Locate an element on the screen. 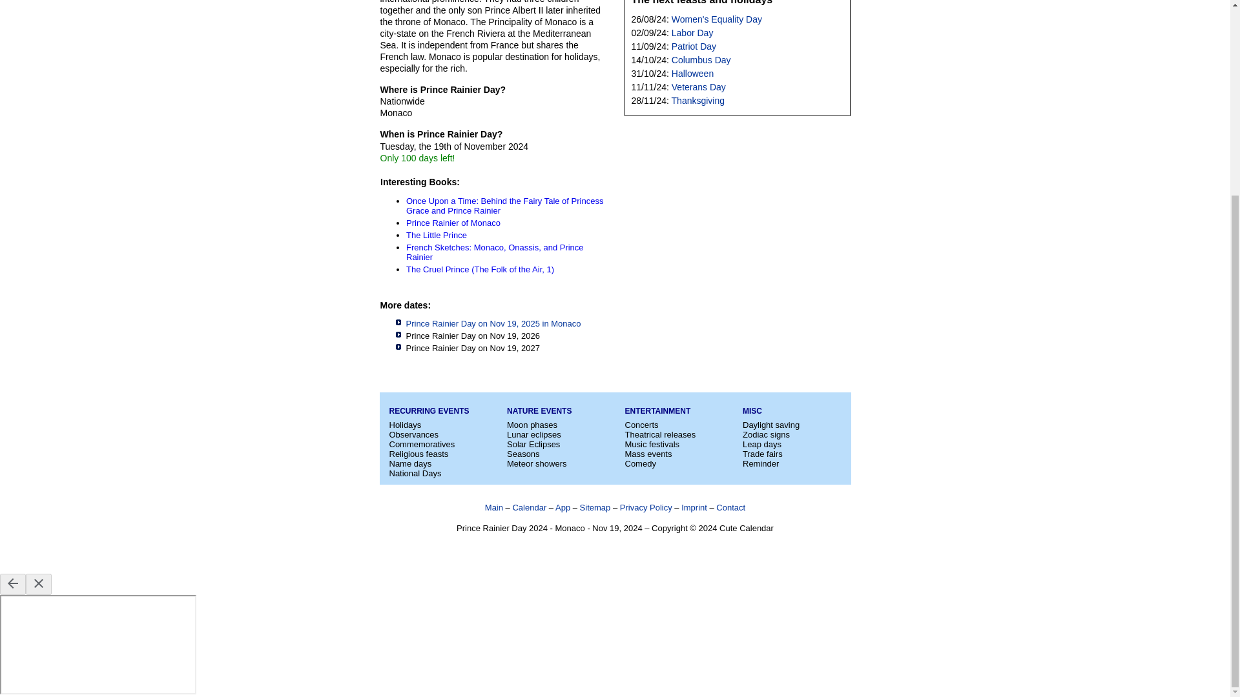 The width and height of the screenshot is (1240, 697). Music festivals is located at coordinates (652, 444).